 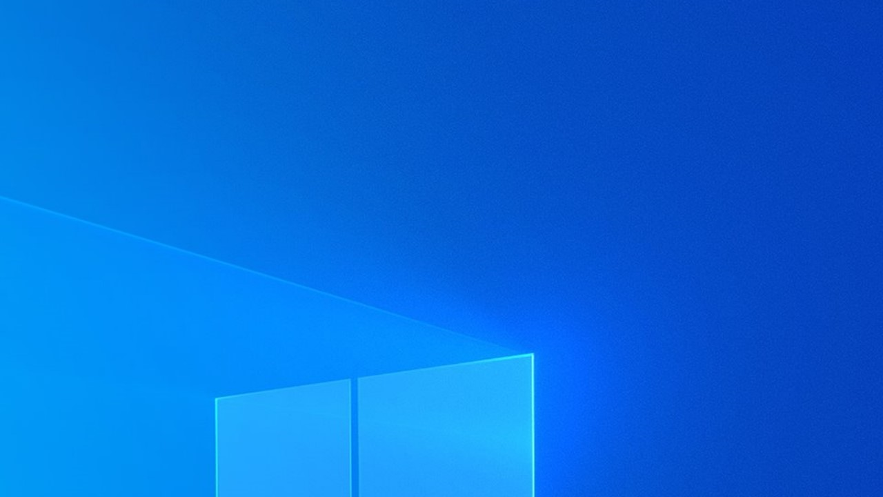 I want to click on Quote, so click(x=199, y=69).